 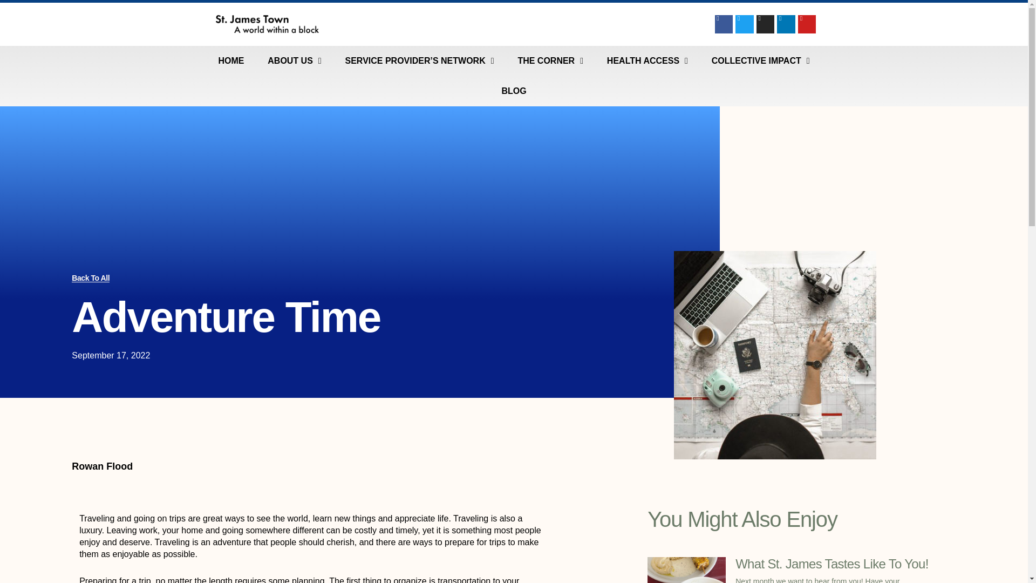 What do you see at coordinates (550, 61) in the screenshot?
I see `THE CORNER` at bounding box center [550, 61].